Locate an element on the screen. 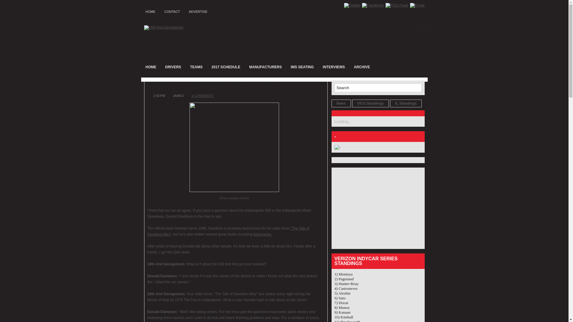 This screenshot has height=322, width=573. CONTACT is located at coordinates (172, 11).